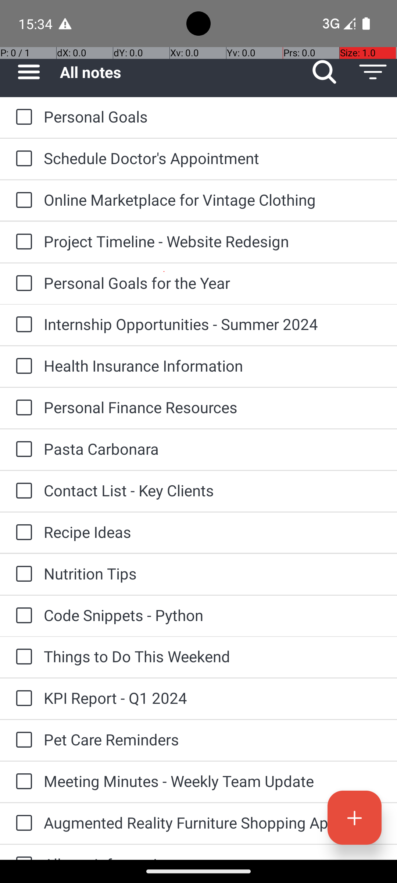 This screenshot has height=883, width=397. Describe the element at coordinates (213, 532) in the screenshot. I see `Recipe Ideas` at that location.